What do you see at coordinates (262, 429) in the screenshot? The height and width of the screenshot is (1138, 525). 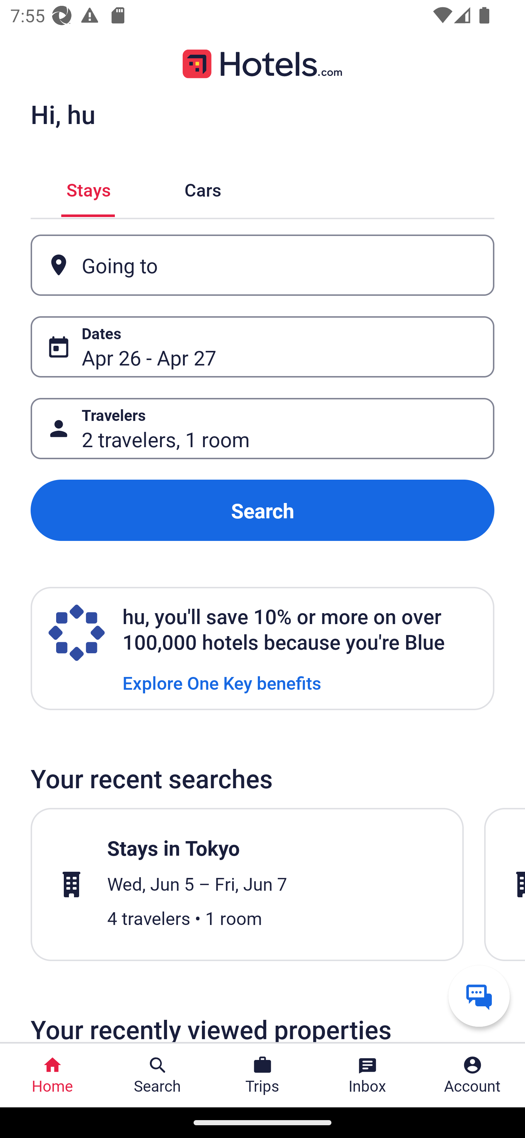 I see `Travelers Button 2 travelers, 1 room` at bounding box center [262, 429].